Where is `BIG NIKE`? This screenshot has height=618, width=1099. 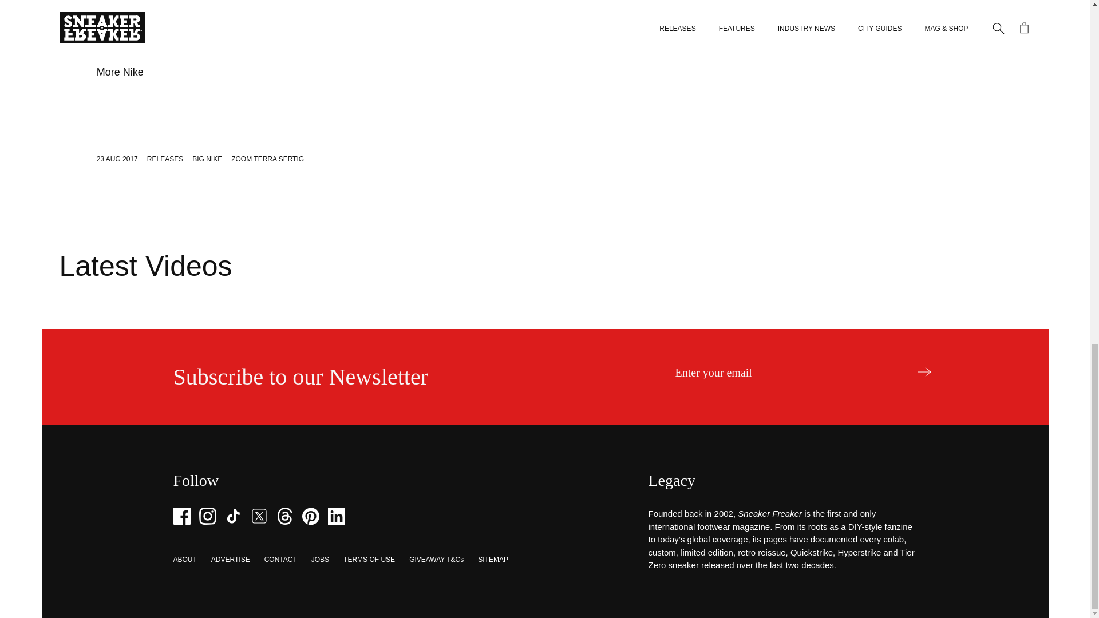 BIG NIKE is located at coordinates (207, 159).